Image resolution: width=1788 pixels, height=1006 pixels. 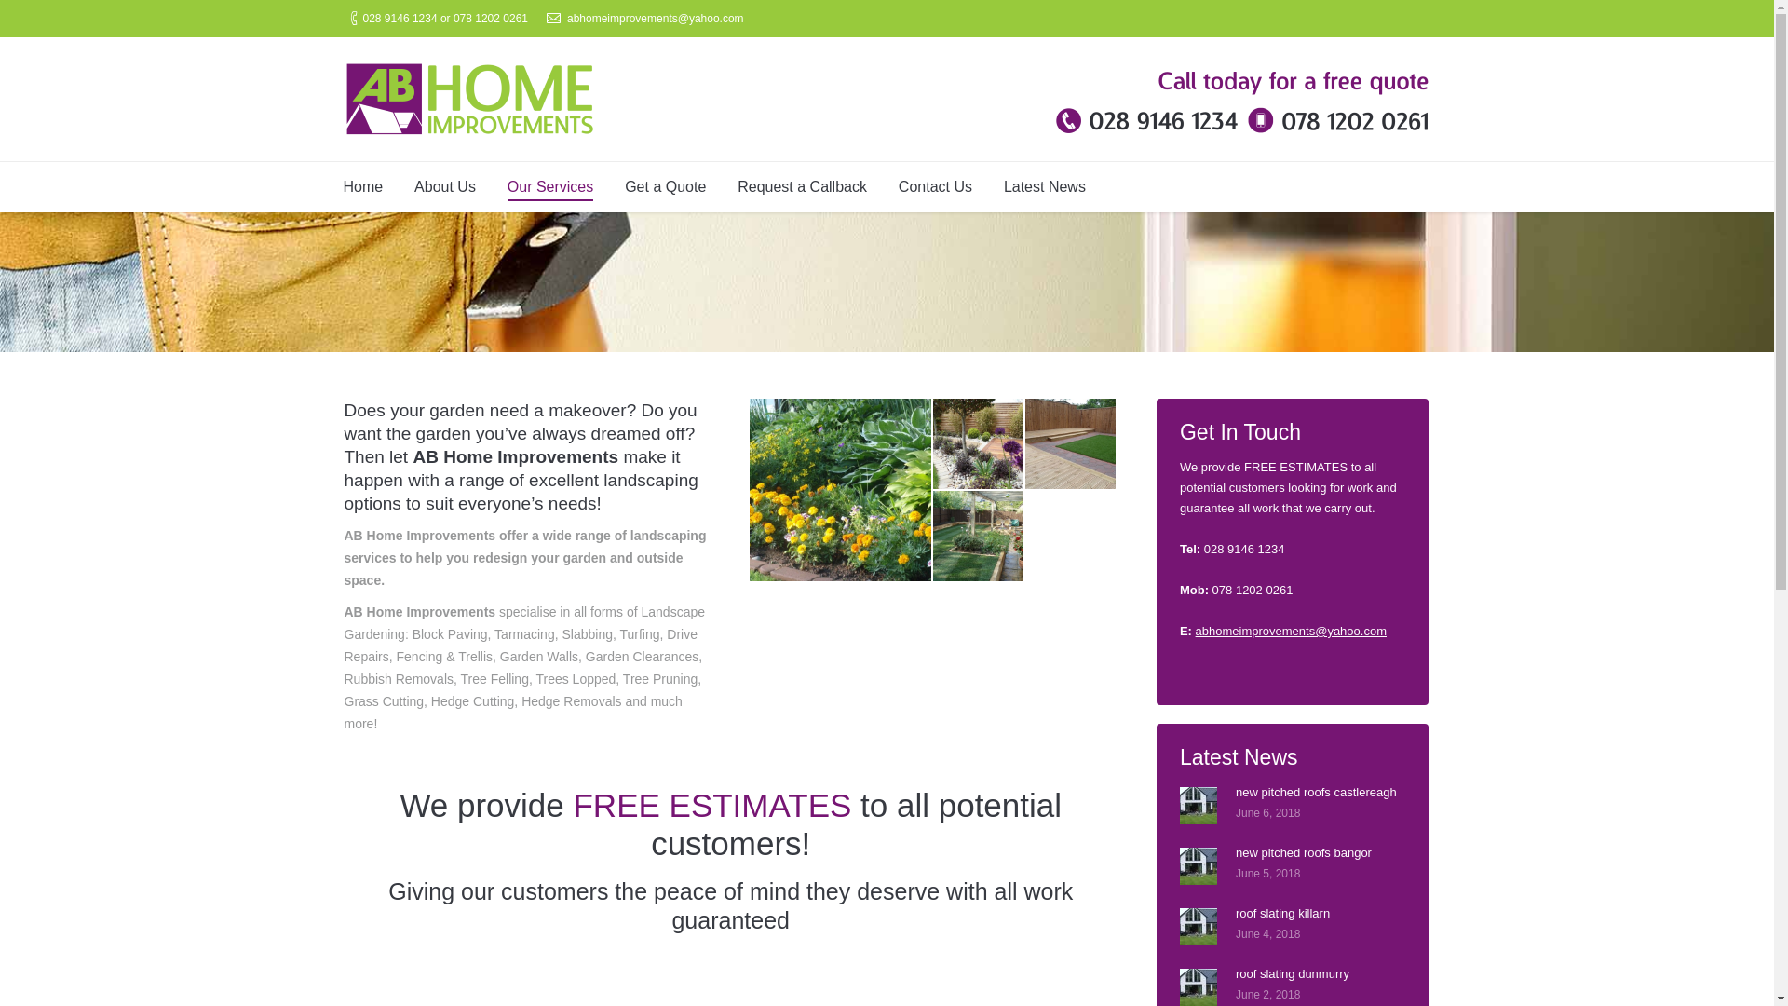 I want to click on Home, so click(x=363, y=188).